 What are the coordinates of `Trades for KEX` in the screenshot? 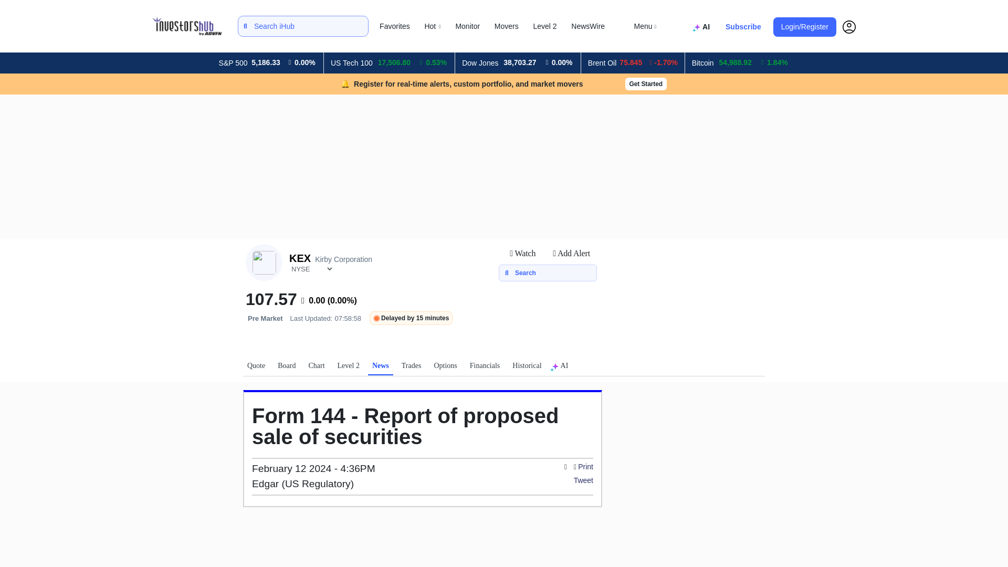 It's located at (411, 367).